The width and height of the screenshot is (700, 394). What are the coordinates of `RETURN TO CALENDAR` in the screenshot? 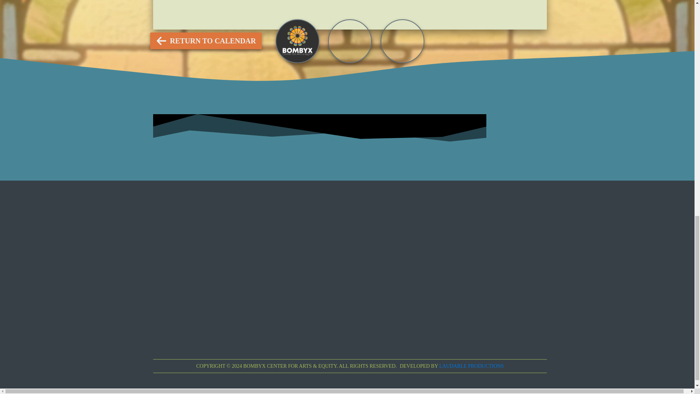 It's located at (206, 41).